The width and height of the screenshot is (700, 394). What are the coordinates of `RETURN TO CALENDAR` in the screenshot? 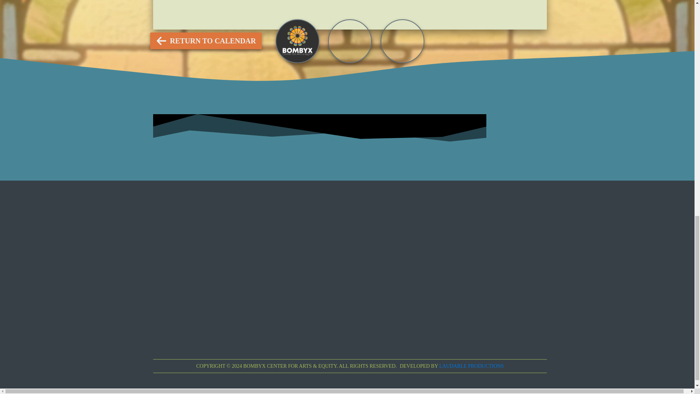 It's located at (206, 41).